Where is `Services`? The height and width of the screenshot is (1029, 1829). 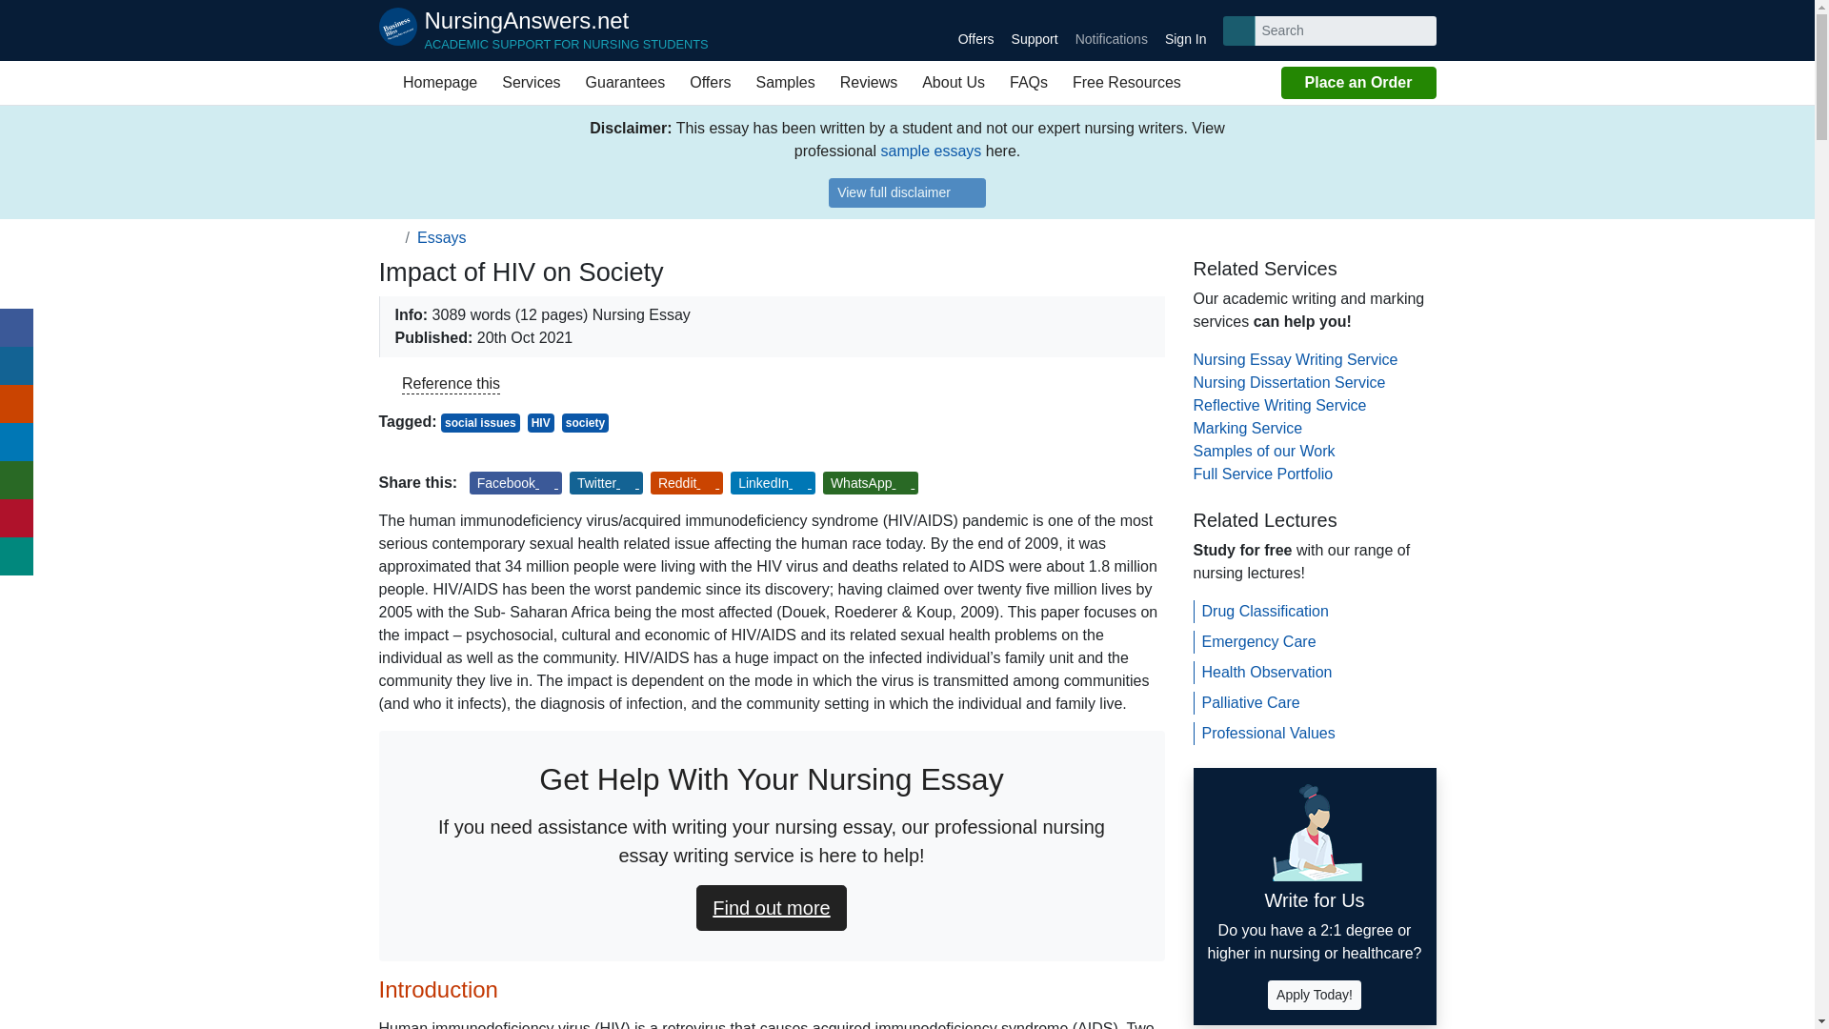
Services is located at coordinates (389, 237).